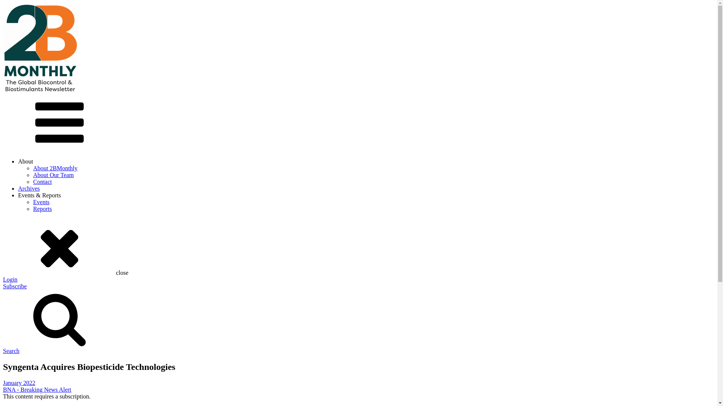  I want to click on Reports, so click(43, 209).